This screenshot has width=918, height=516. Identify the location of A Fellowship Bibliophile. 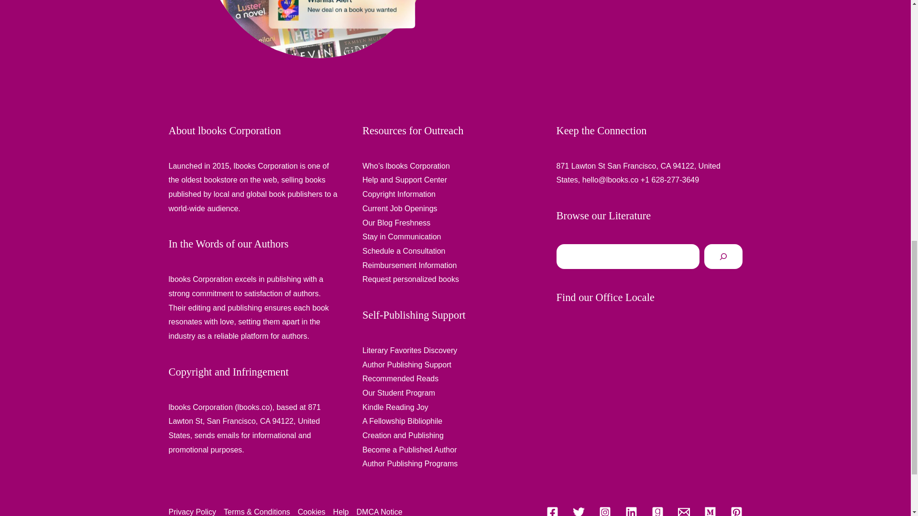
(403, 420).